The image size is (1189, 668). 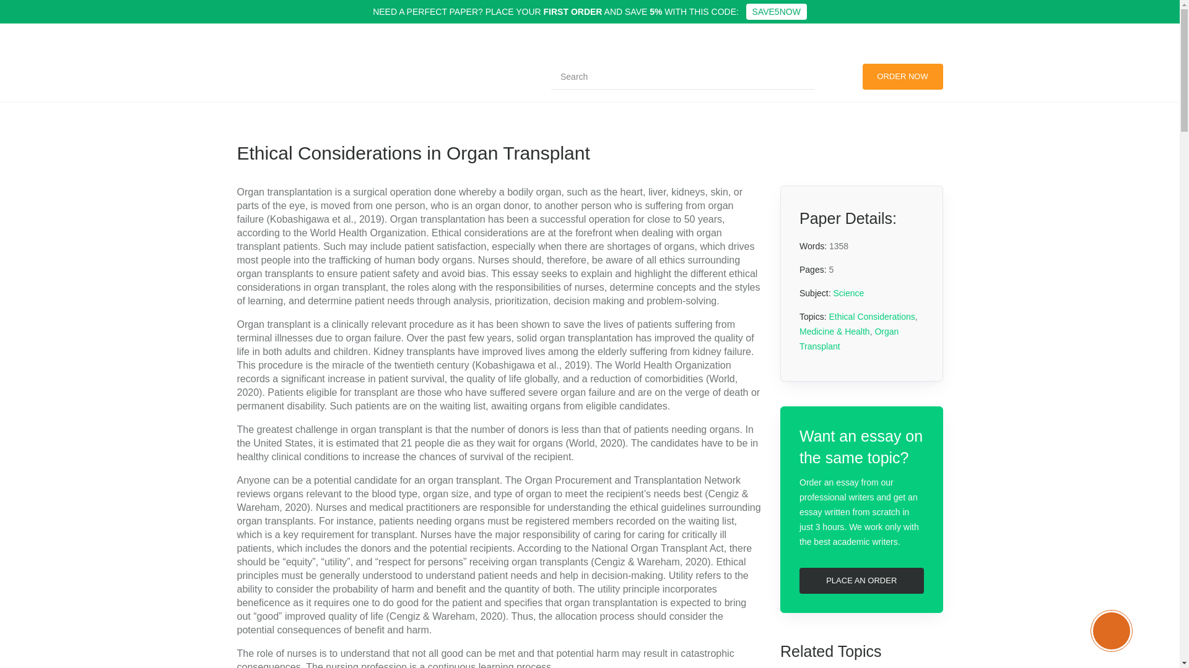 What do you see at coordinates (861, 581) in the screenshot?
I see `PLACE AN ORDER` at bounding box center [861, 581].